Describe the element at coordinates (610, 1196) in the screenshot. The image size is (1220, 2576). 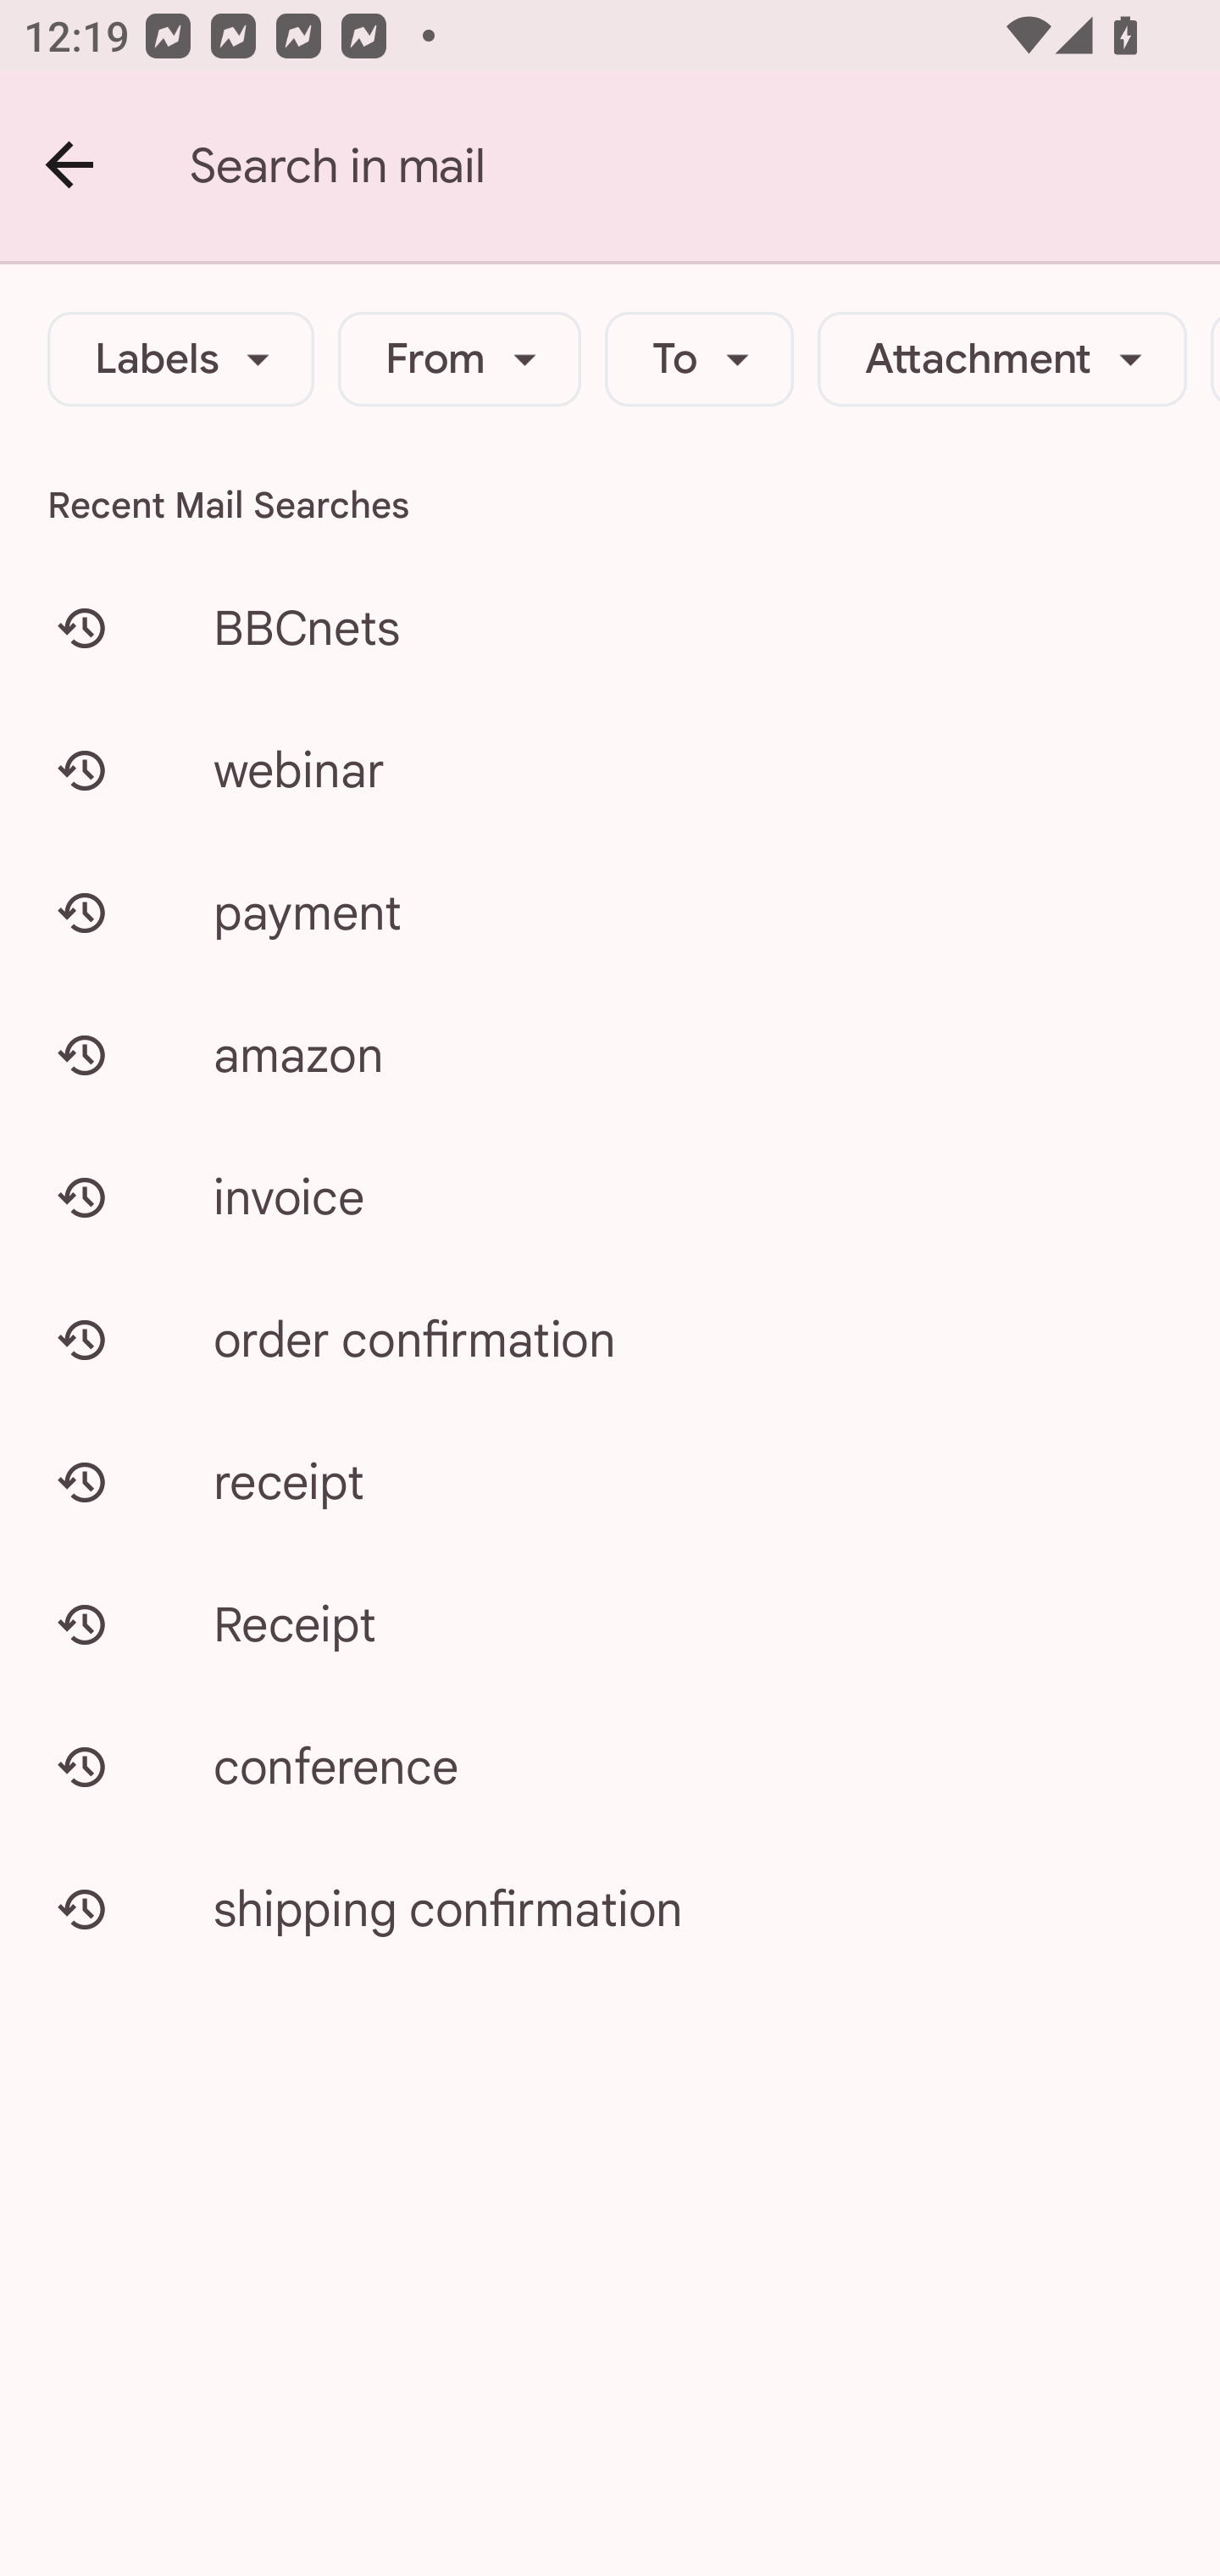
I see `invoice Suggestion: invoice` at that location.